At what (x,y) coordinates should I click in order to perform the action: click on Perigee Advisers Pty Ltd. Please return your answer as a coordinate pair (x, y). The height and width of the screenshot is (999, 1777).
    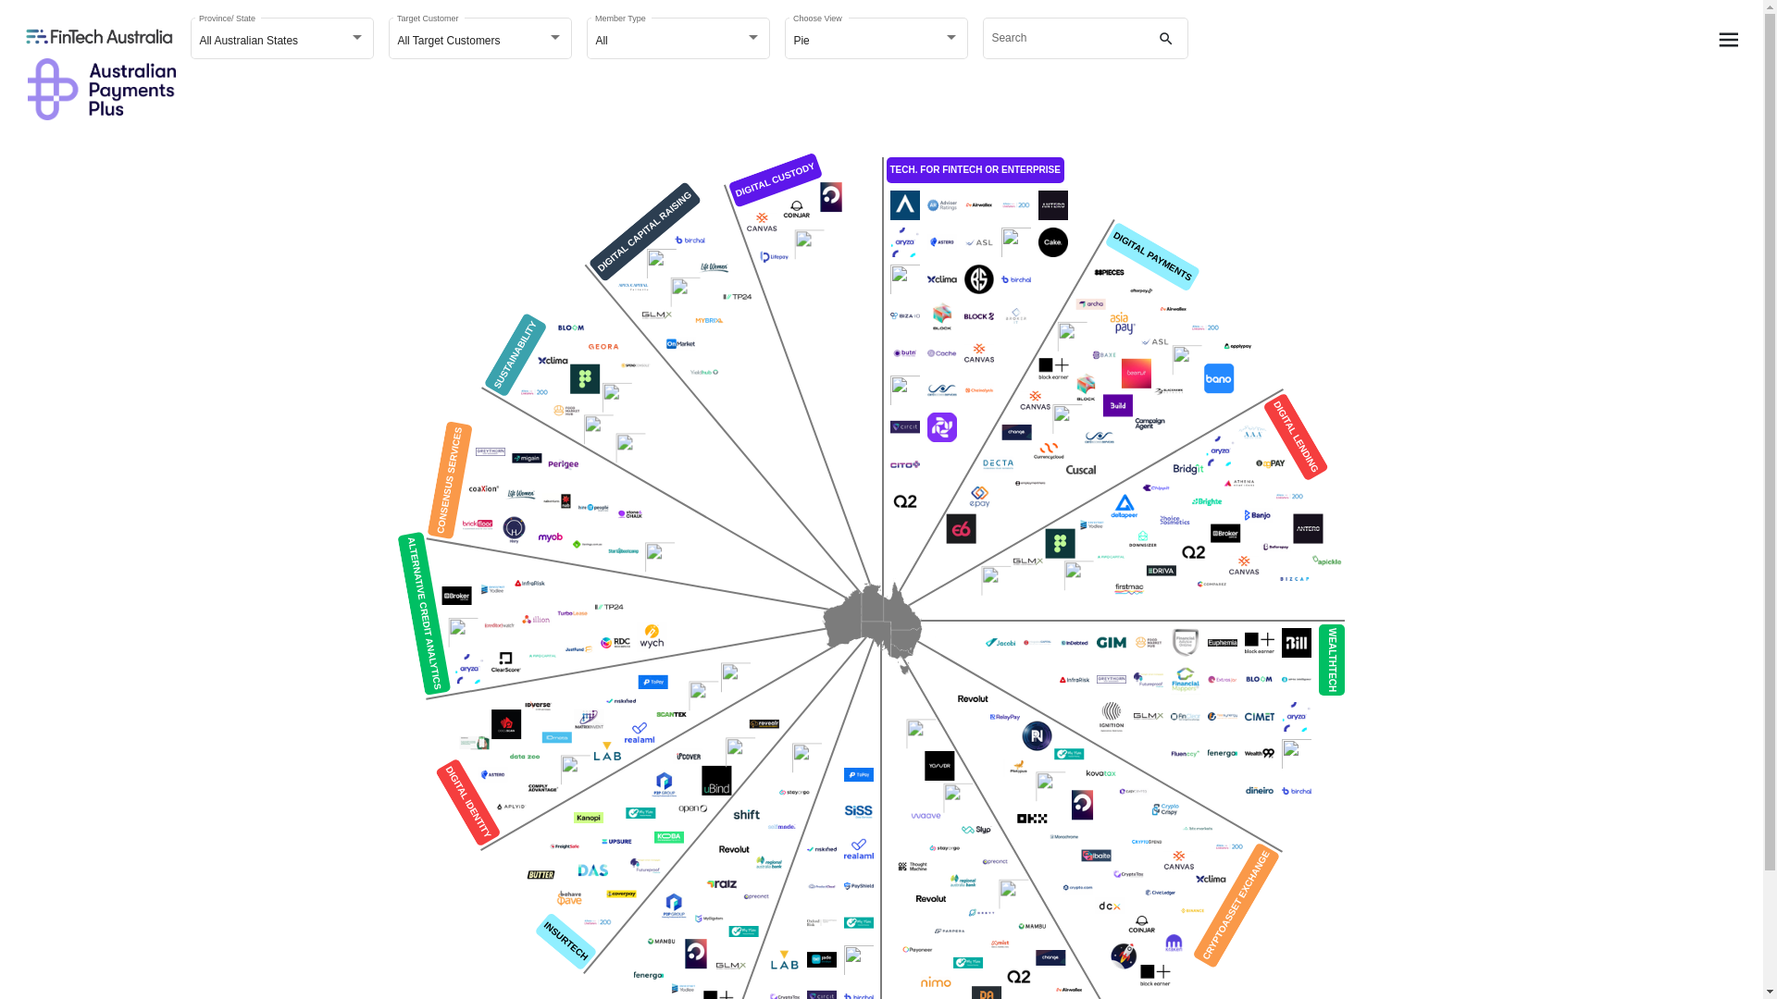
    Looking at the image, I should click on (563, 465).